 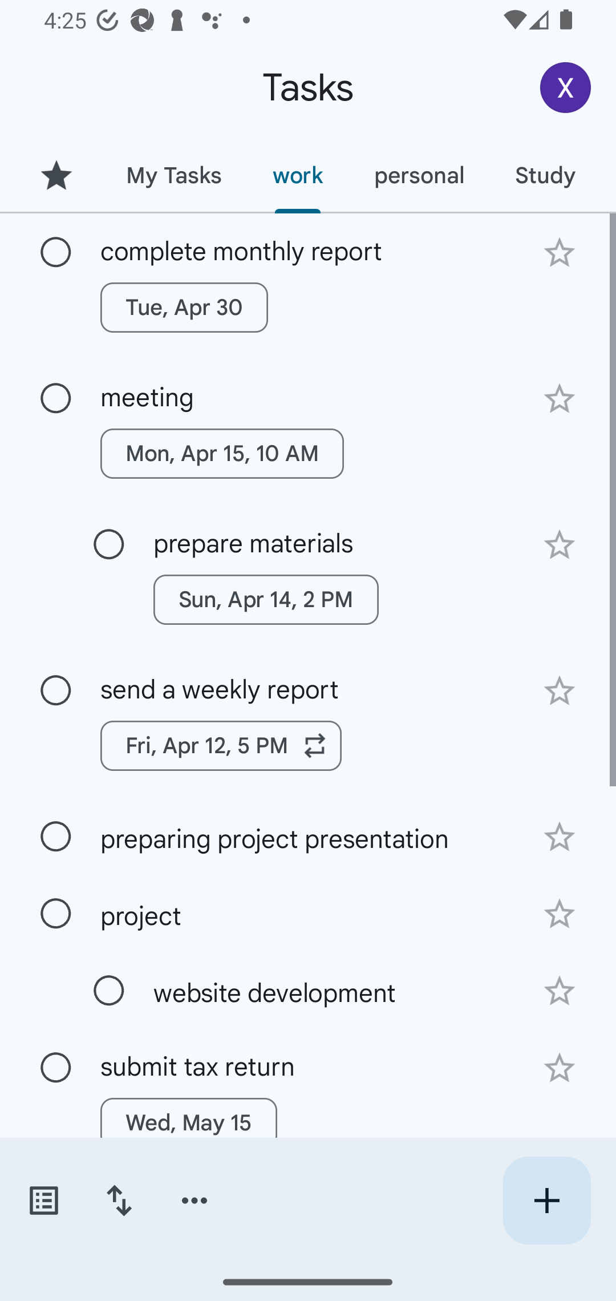 What do you see at coordinates (546, 1201) in the screenshot?
I see `Create new task` at bounding box center [546, 1201].